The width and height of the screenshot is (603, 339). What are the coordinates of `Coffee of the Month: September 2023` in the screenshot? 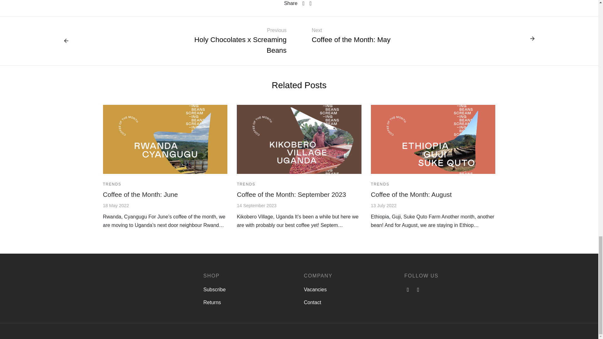 It's located at (149, 41).